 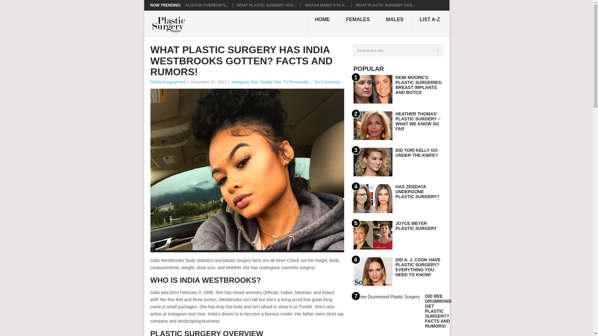 What do you see at coordinates (168, 82) in the screenshot?
I see `PlasticSurgeryFeed` at bounding box center [168, 82].